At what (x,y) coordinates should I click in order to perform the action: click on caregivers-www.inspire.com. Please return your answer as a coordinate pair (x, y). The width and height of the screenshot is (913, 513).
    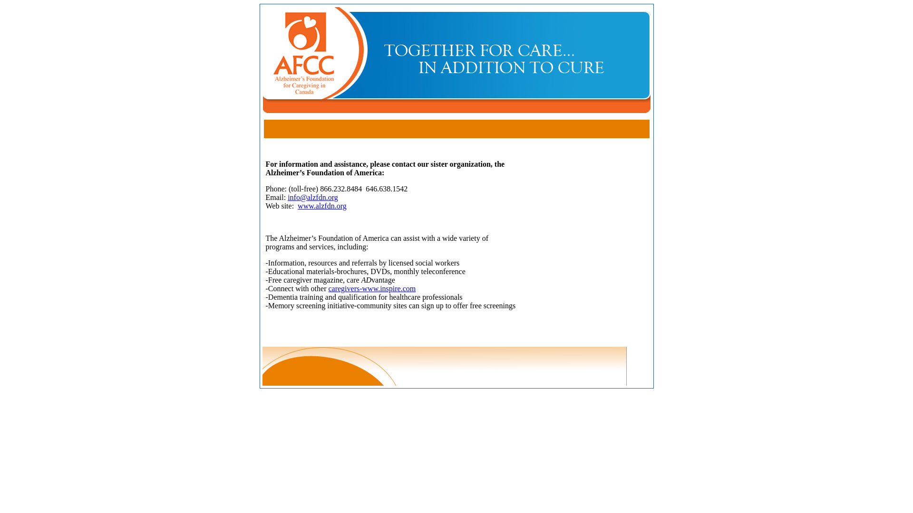
    Looking at the image, I should click on (372, 289).